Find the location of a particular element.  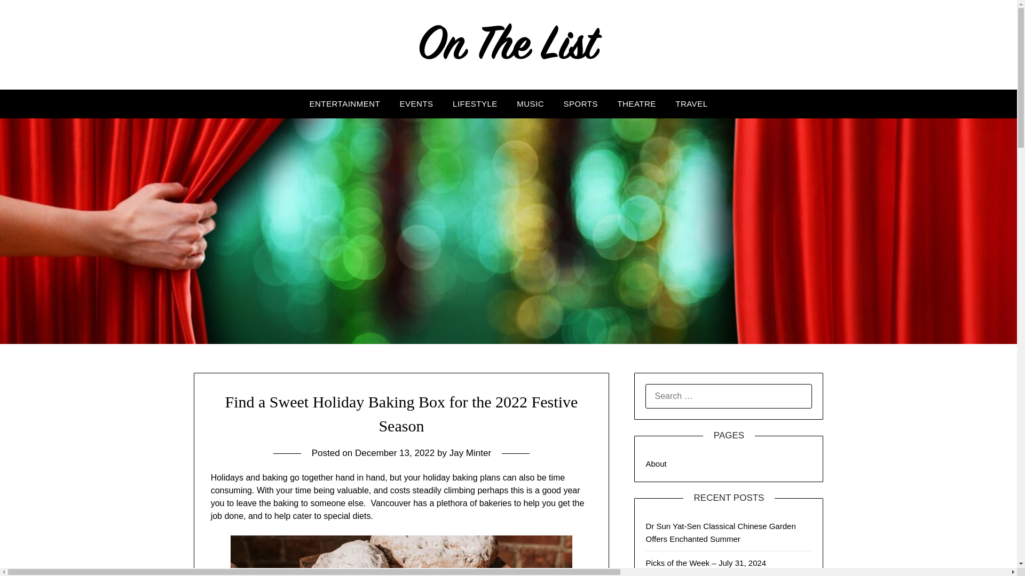

SPORTS is located at coordinates (581, 104).